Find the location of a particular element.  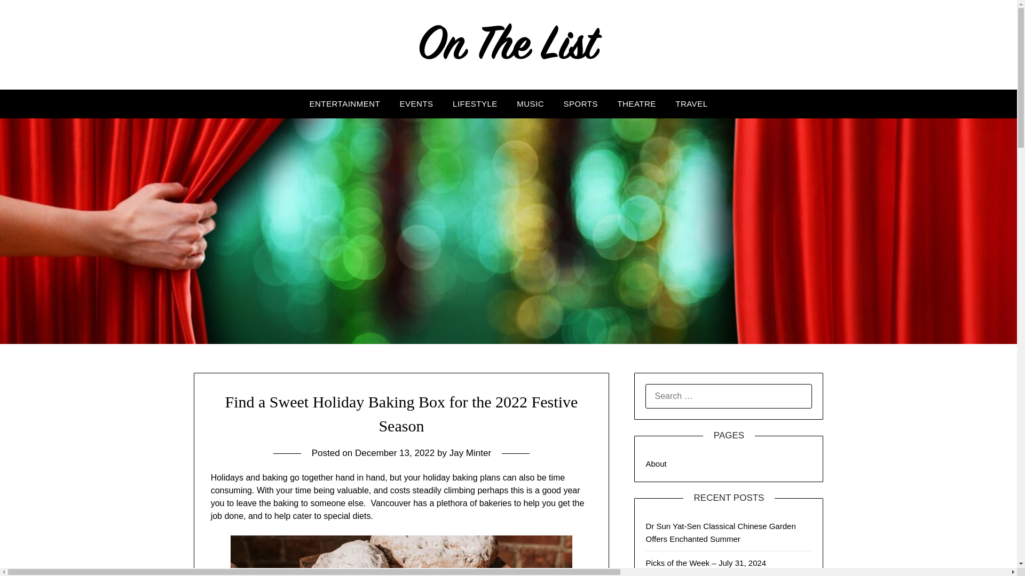

SPORTS is located at coordinates (581, 104).